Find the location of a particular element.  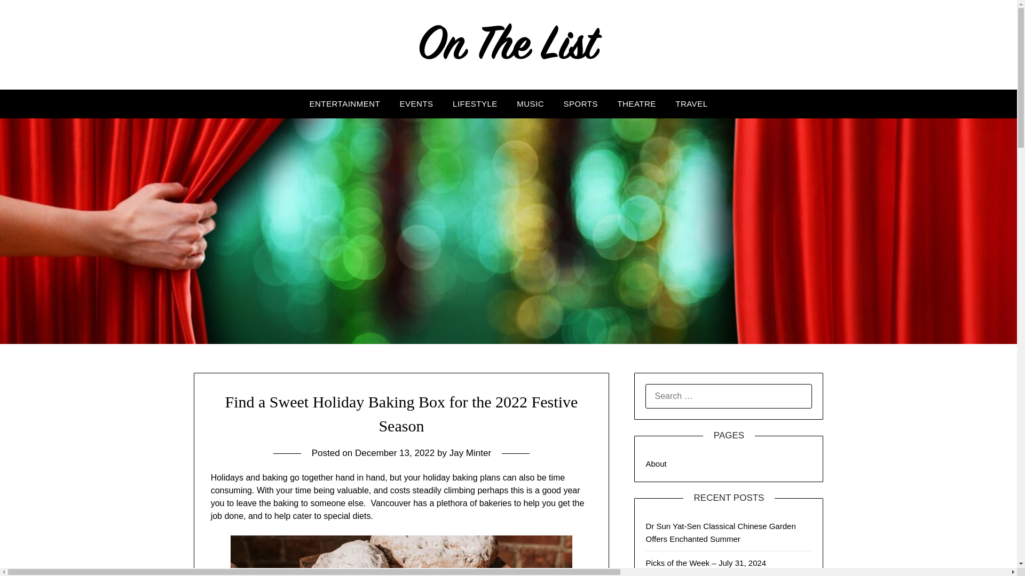

SPORTS is located at coordinates (581, 104).